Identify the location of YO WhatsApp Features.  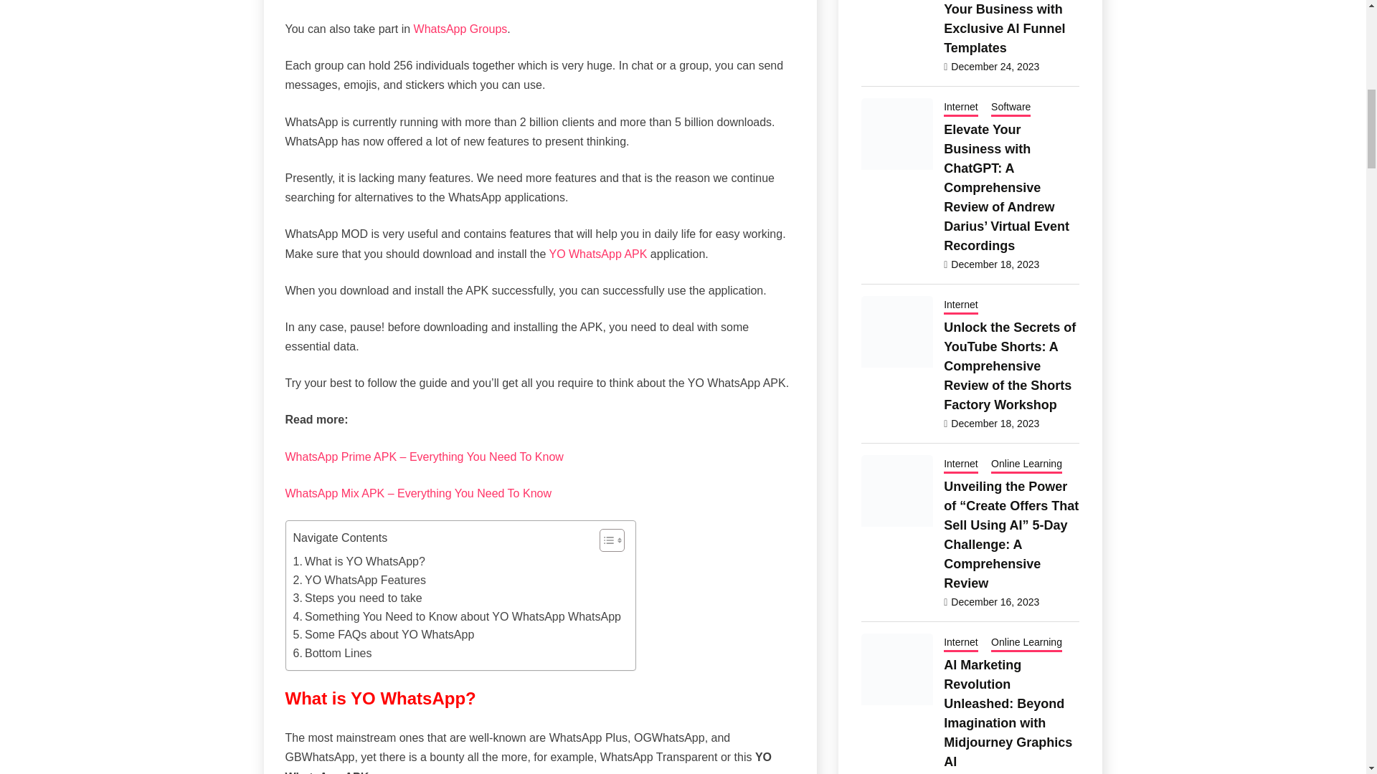
(359, 580).